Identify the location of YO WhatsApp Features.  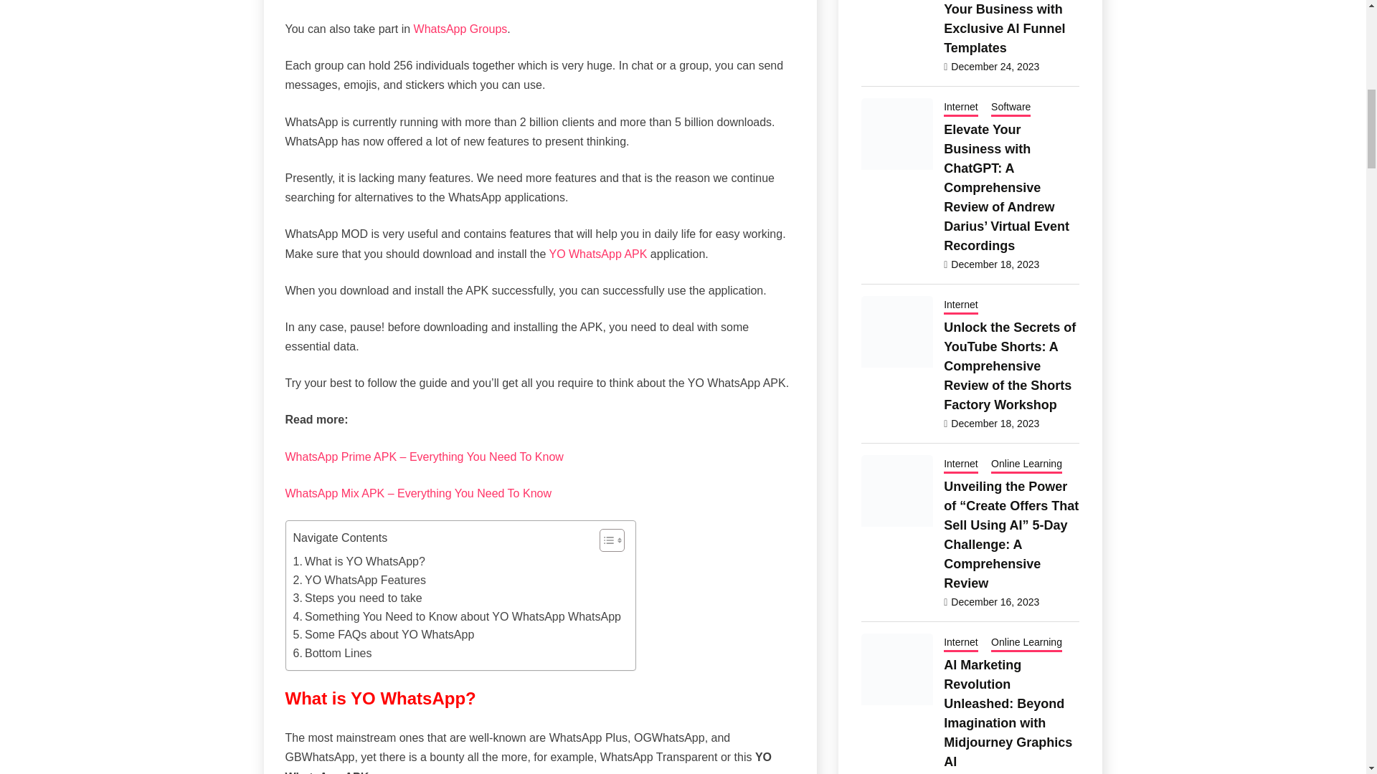
(359, 580).